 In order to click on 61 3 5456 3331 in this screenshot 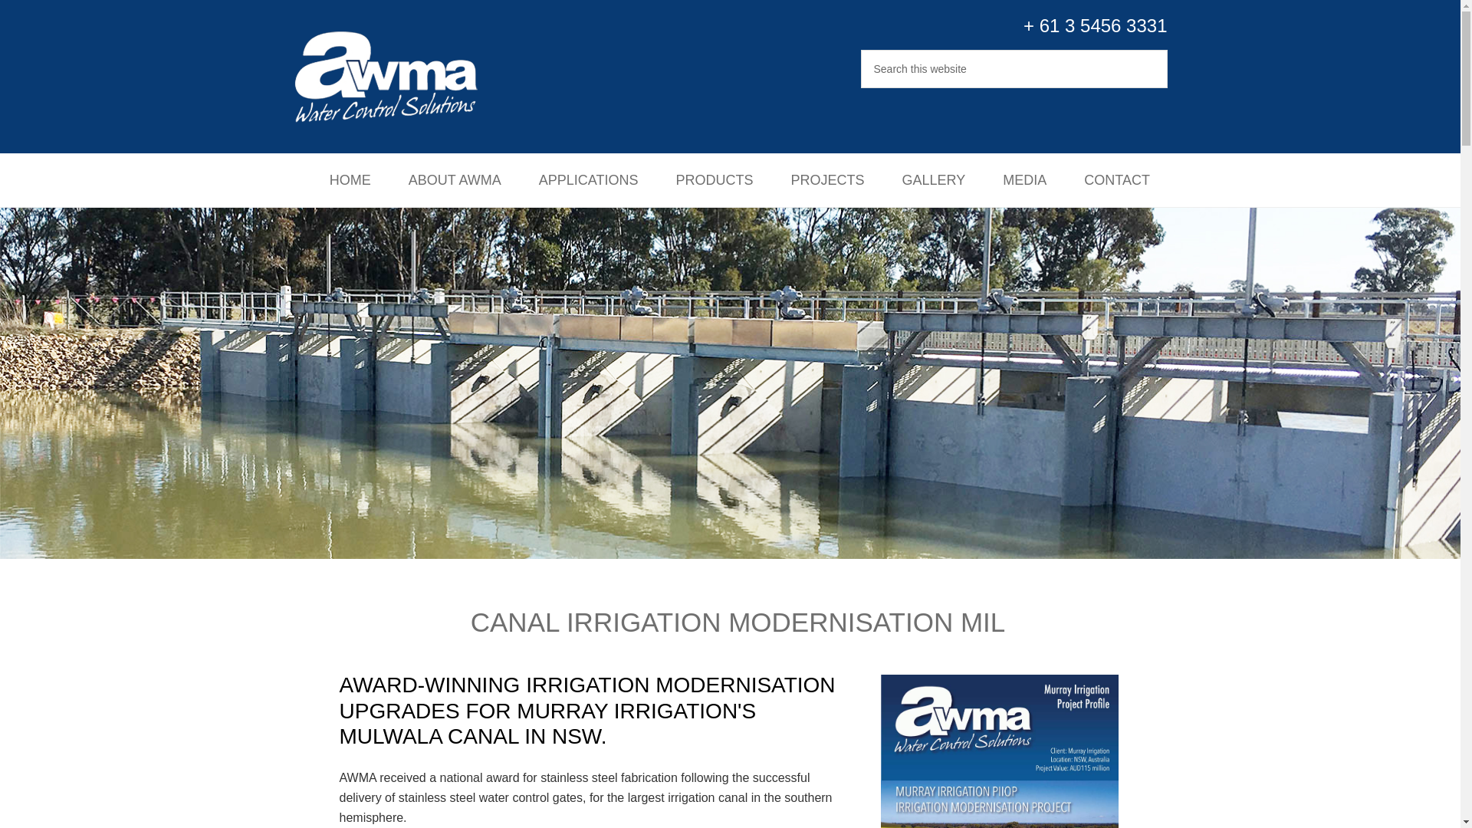, I will do `click(1102, 26)`.